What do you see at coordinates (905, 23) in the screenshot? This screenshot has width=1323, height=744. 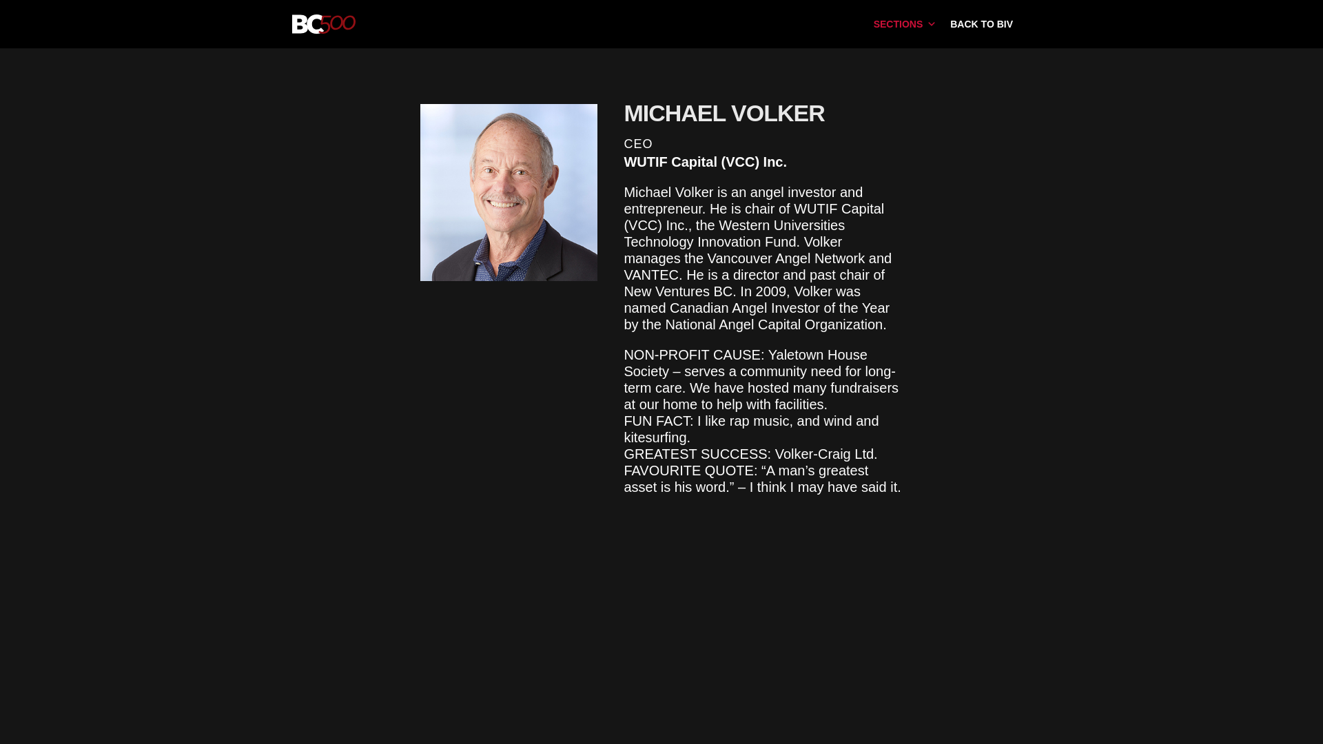 I see `SECTIONS` at bounding box center [905, 23].